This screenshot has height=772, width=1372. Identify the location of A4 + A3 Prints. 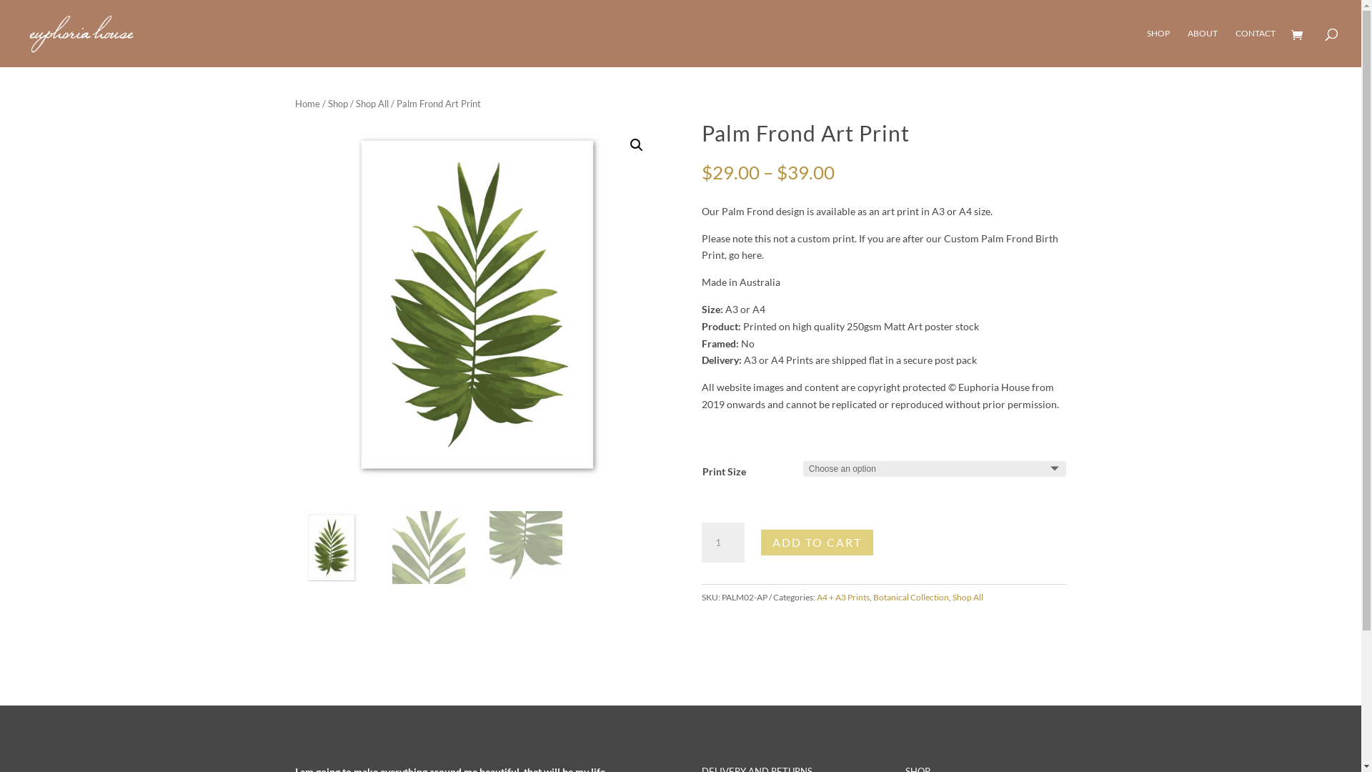
(843, 598).